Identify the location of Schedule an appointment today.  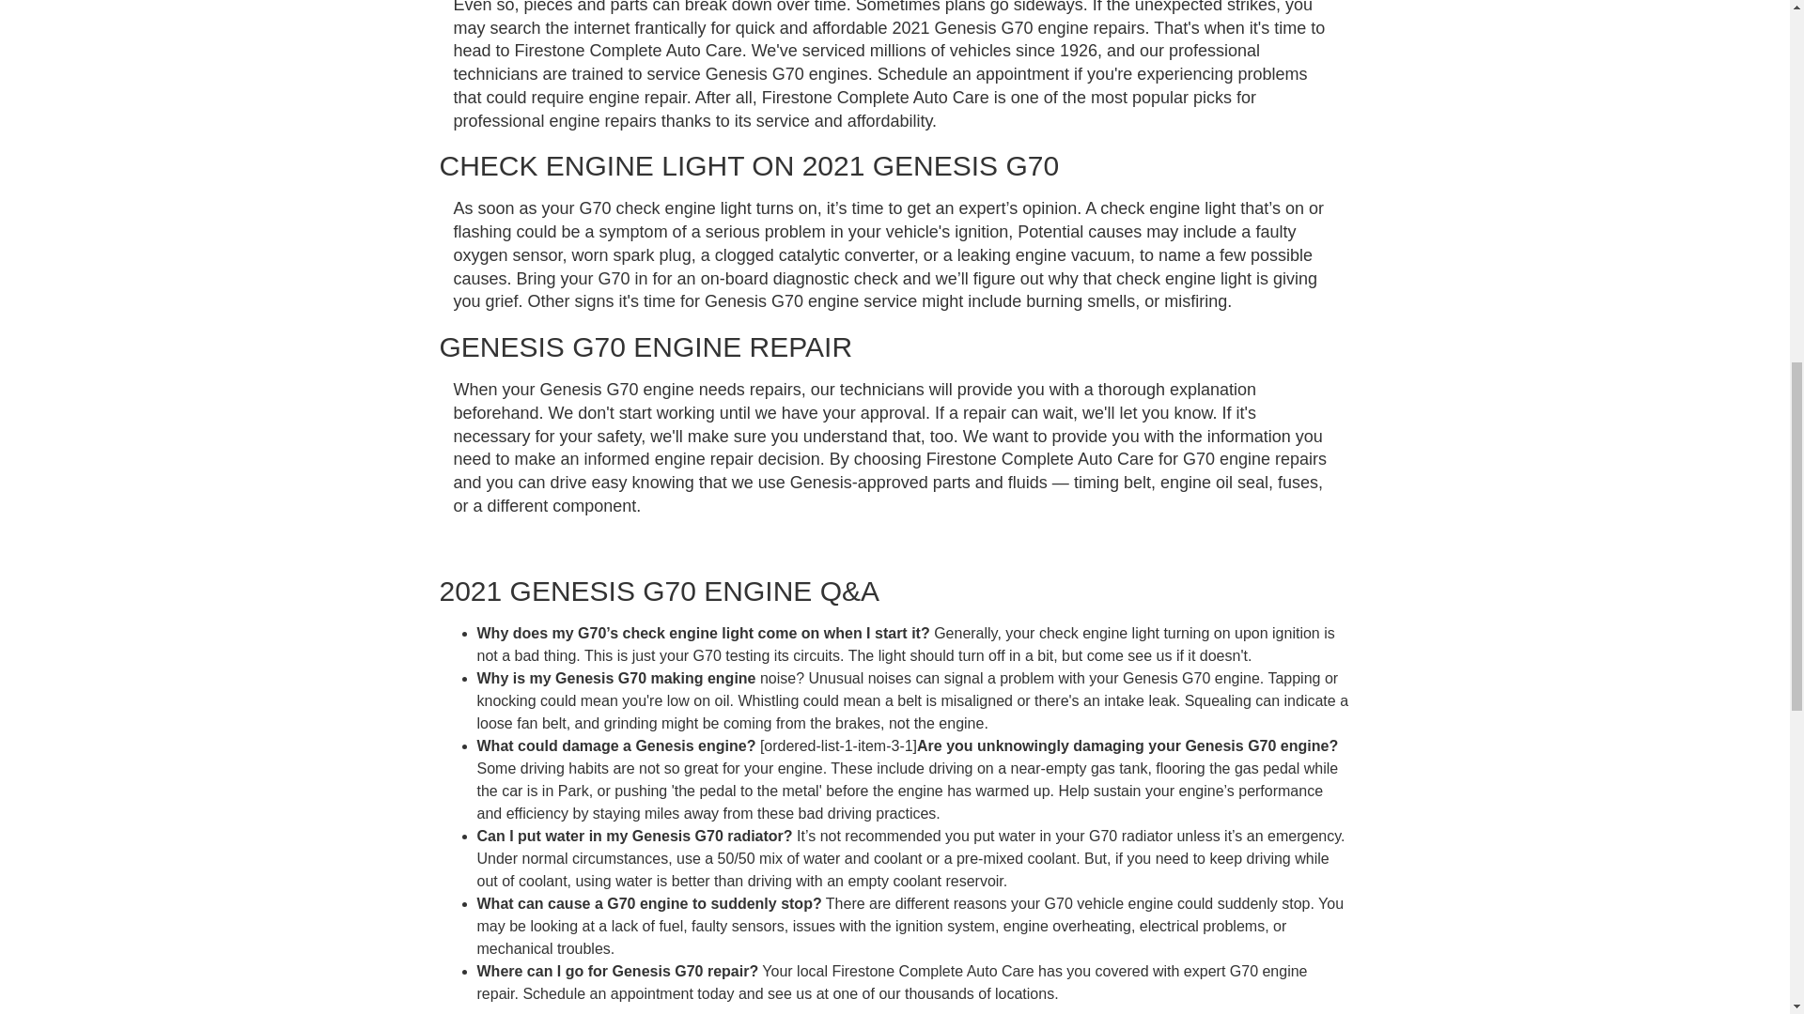
(628, 993).